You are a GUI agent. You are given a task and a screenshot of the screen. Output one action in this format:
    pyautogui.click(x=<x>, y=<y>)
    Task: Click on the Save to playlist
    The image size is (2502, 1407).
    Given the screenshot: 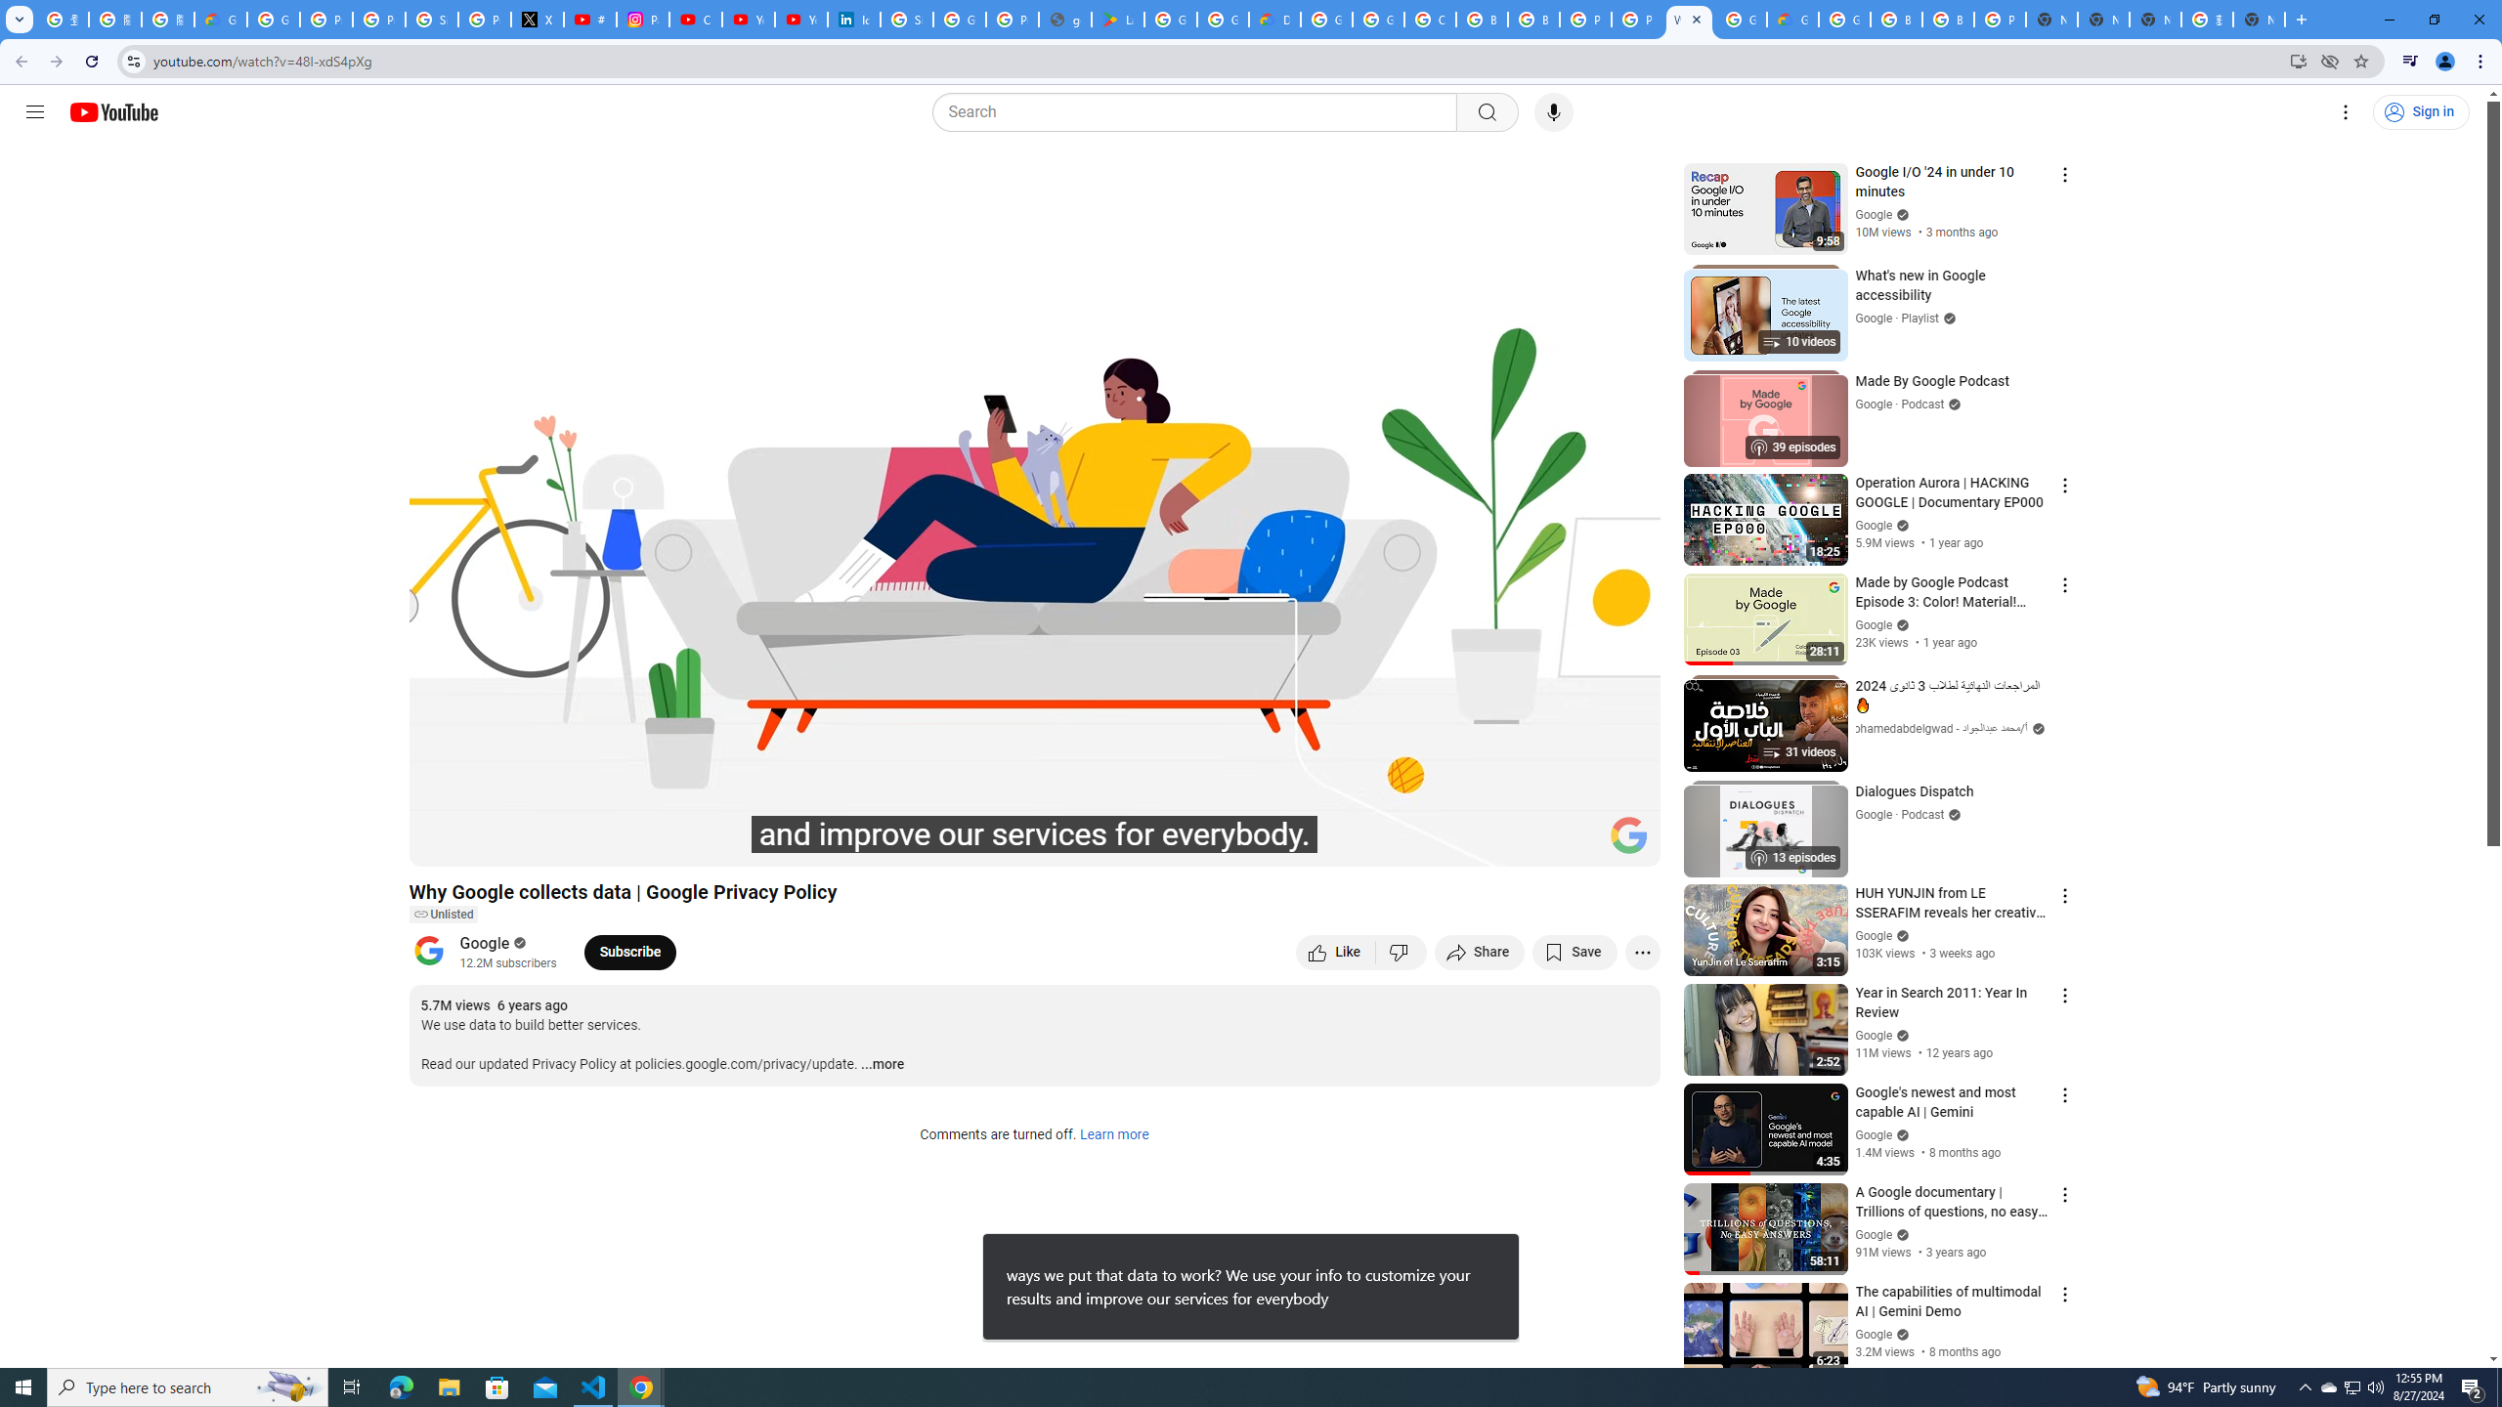 What is the action you would take?
    pyautogui.click(x=1574, y=952)
    